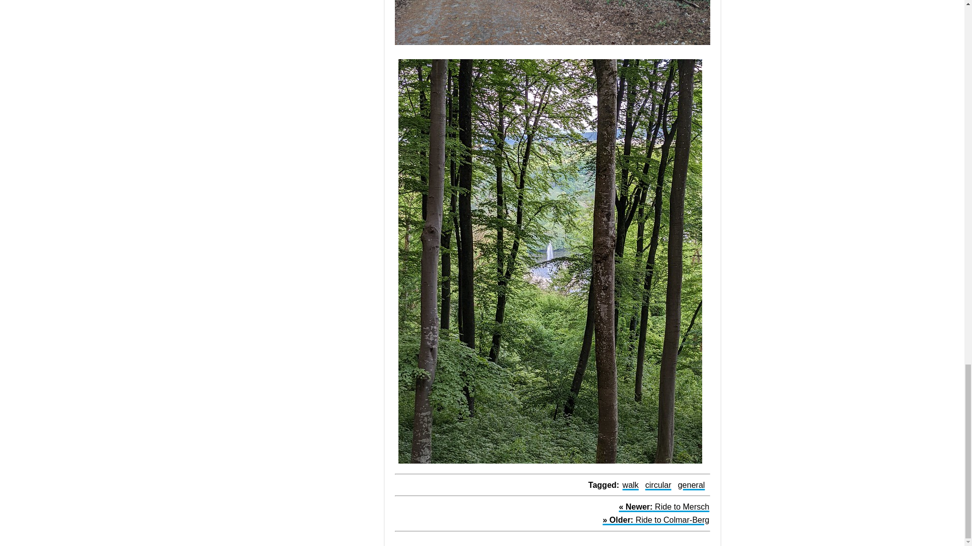 Image resolution: width=972 pixels, height=546 pixels. I want to click on walk, so click(631, 485).